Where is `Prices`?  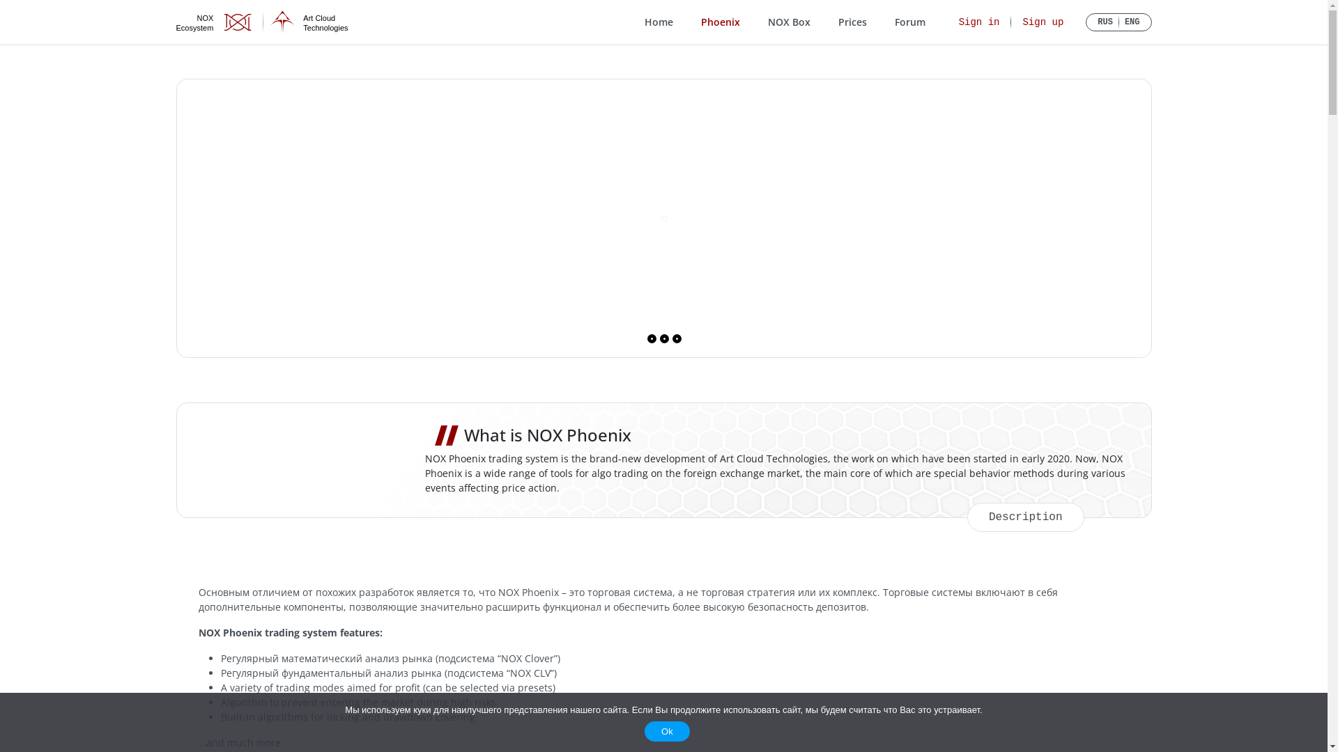
Prices is located at coordinates (853, 22).